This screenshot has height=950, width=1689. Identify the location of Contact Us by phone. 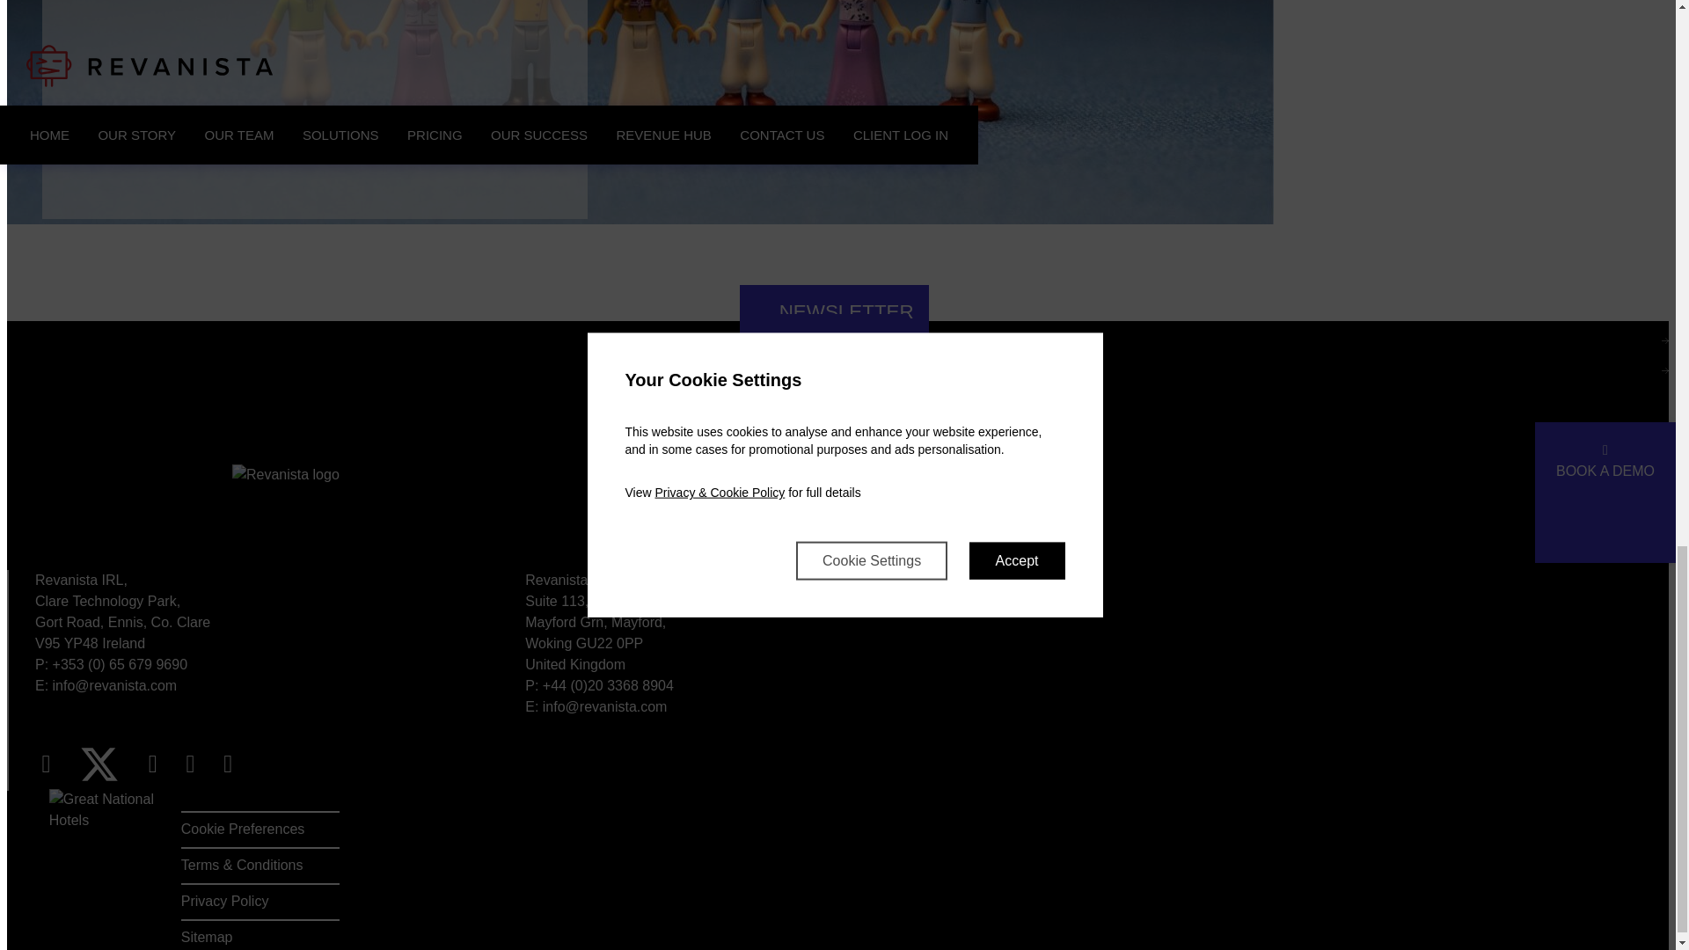
(608, 686).